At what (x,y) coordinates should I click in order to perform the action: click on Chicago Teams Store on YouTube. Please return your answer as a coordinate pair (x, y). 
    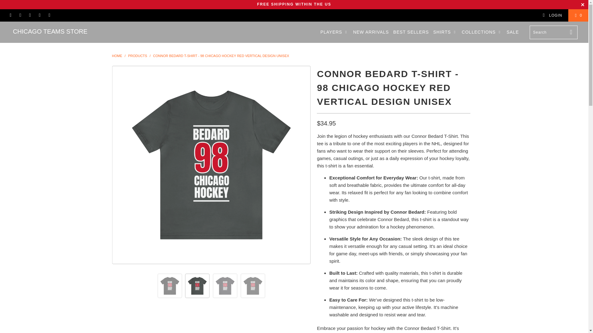
    Looking at the image, I should click on (49, 15).